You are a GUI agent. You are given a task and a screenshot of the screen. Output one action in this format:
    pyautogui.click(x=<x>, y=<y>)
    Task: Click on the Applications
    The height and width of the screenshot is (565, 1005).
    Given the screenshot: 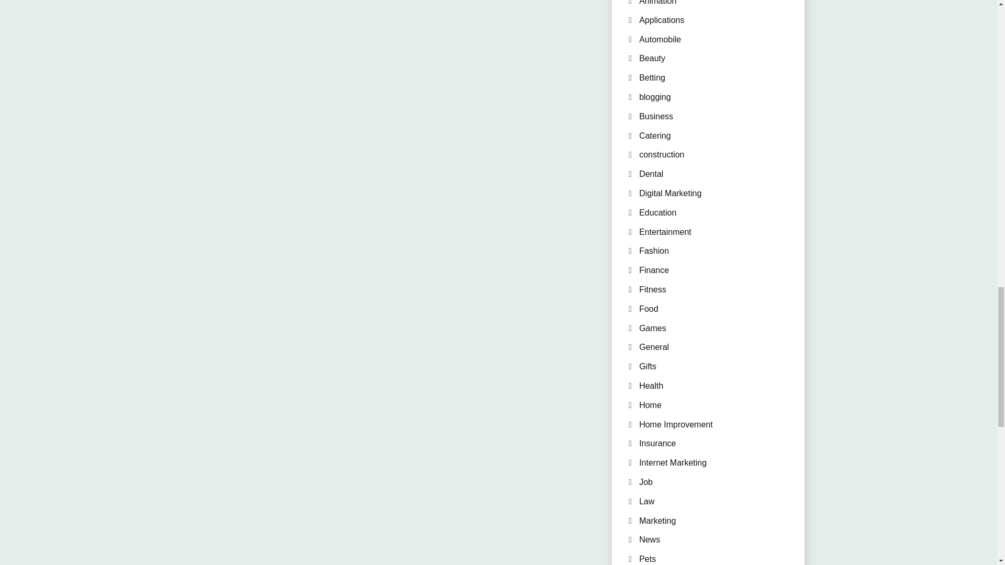 What is the action you would take?
    pyautogui.click(x=662, y=20)
    